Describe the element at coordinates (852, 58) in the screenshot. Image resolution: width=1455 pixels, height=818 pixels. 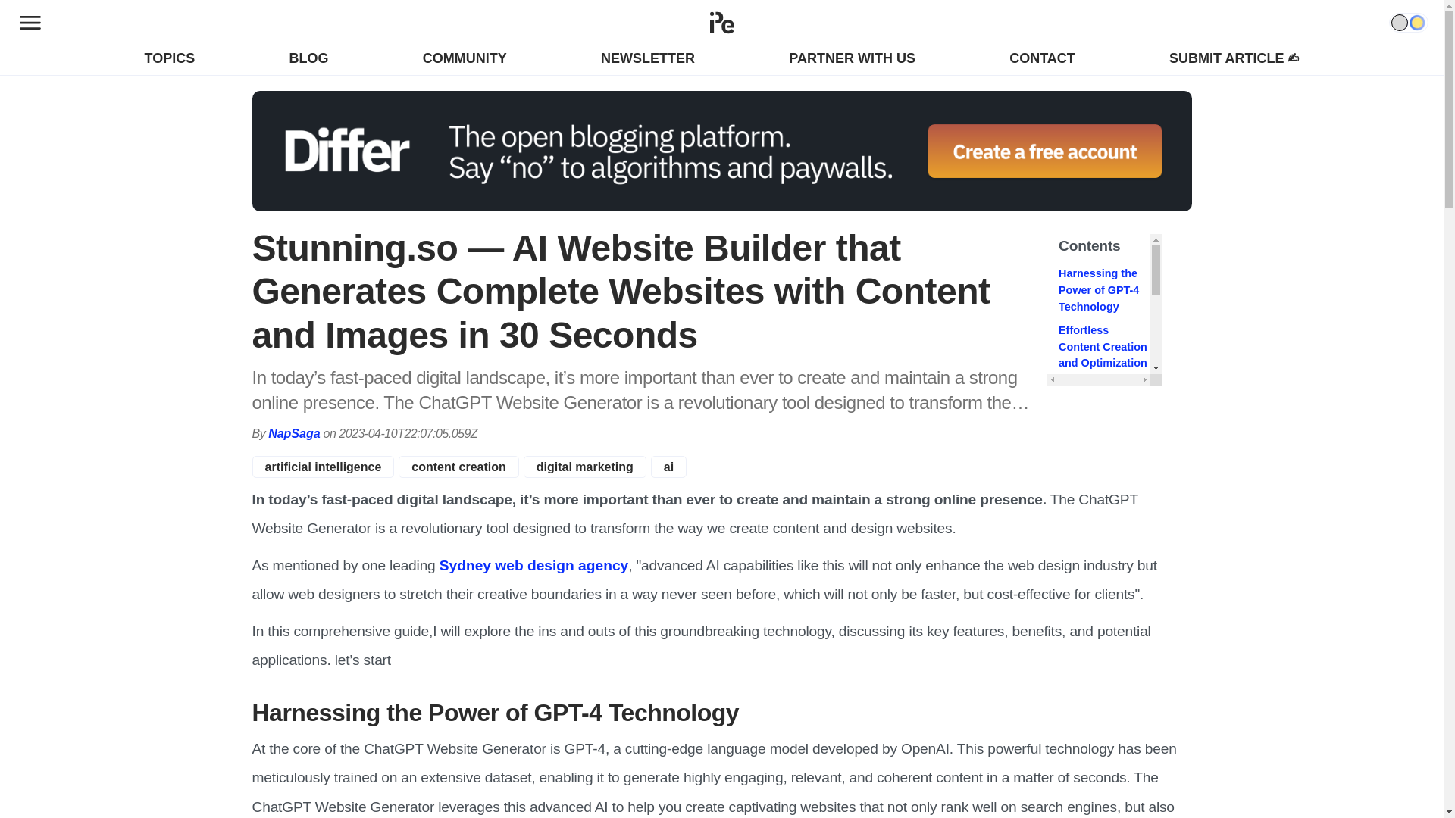
I see `PARTNER WITH US` at that location.